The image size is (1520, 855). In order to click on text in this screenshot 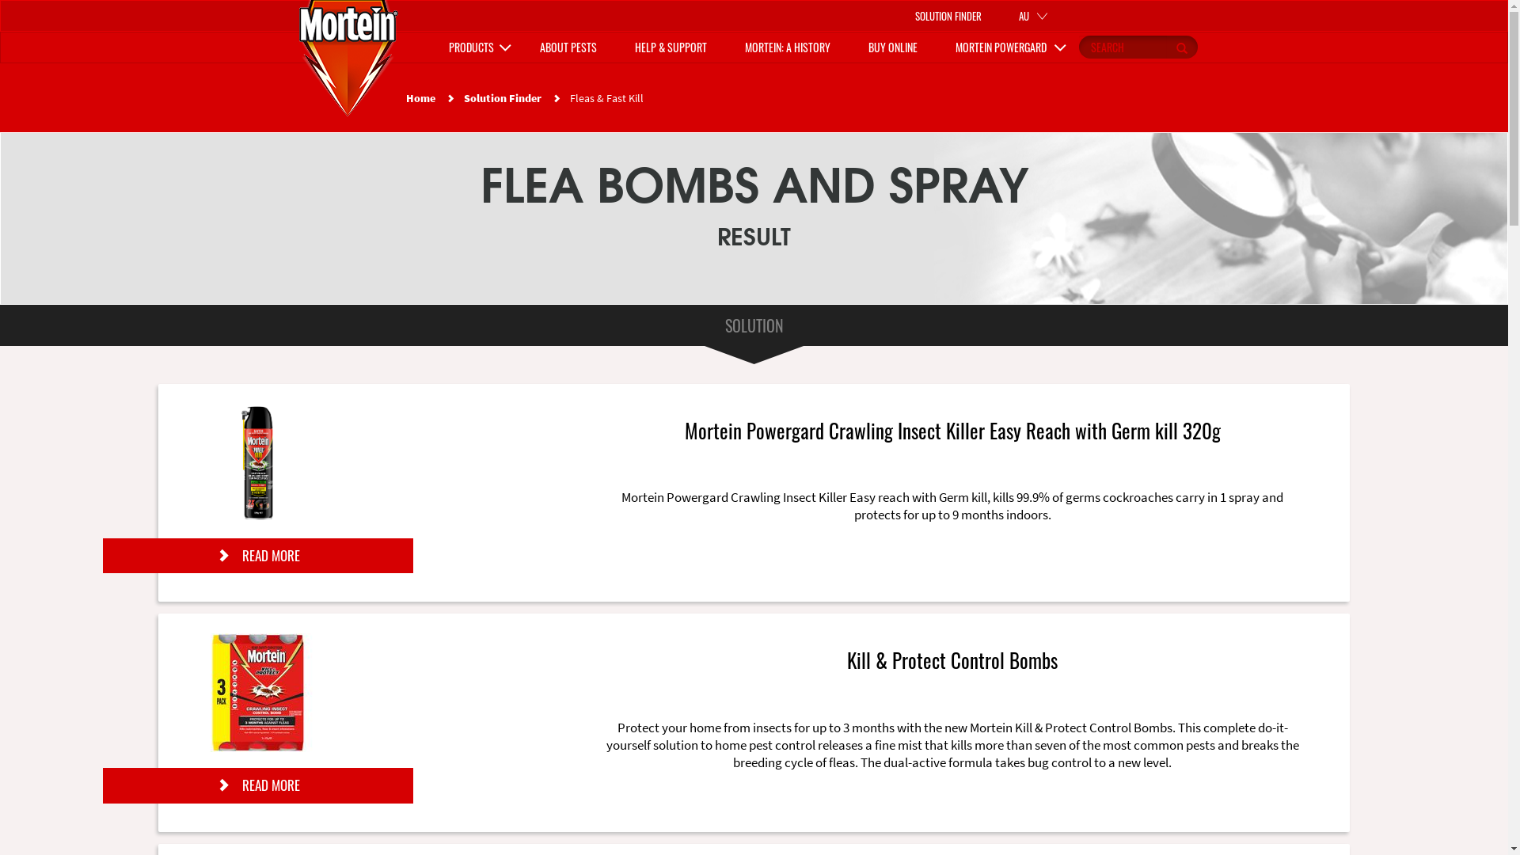, I will do `click(1123, 47)`.